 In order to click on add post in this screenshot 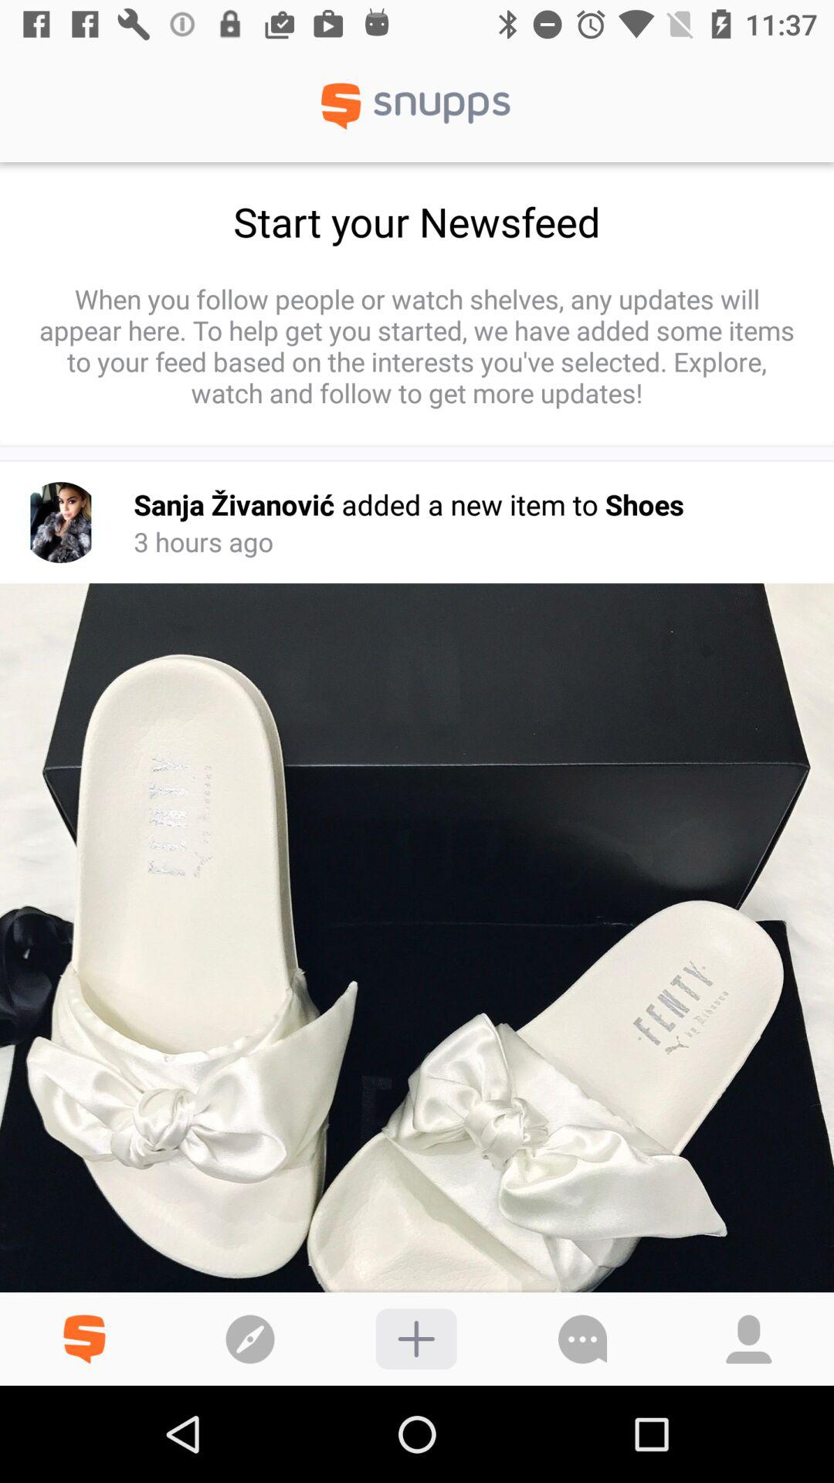, I will do `click(415, 1339)`.